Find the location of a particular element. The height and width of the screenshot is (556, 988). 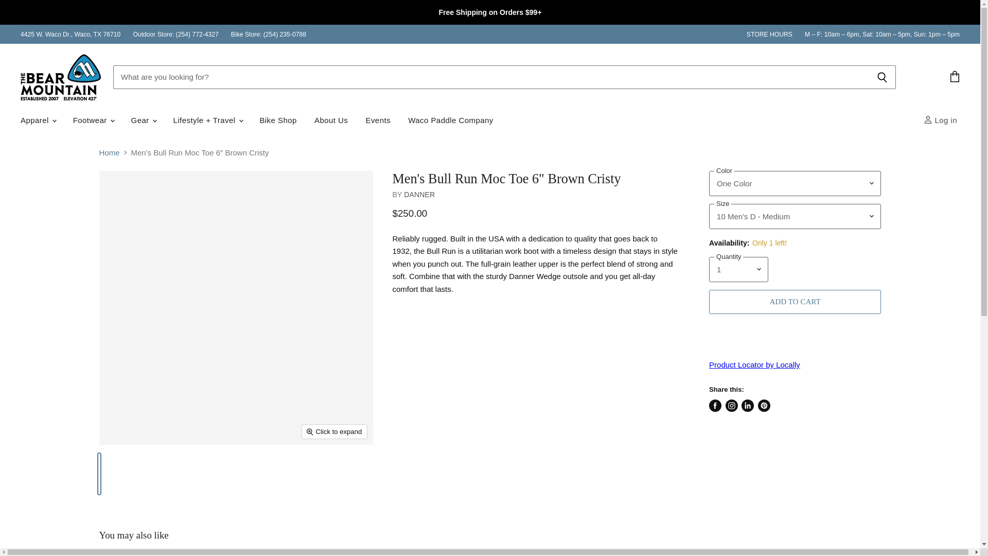

Danner is located at coordinates (419, 195).